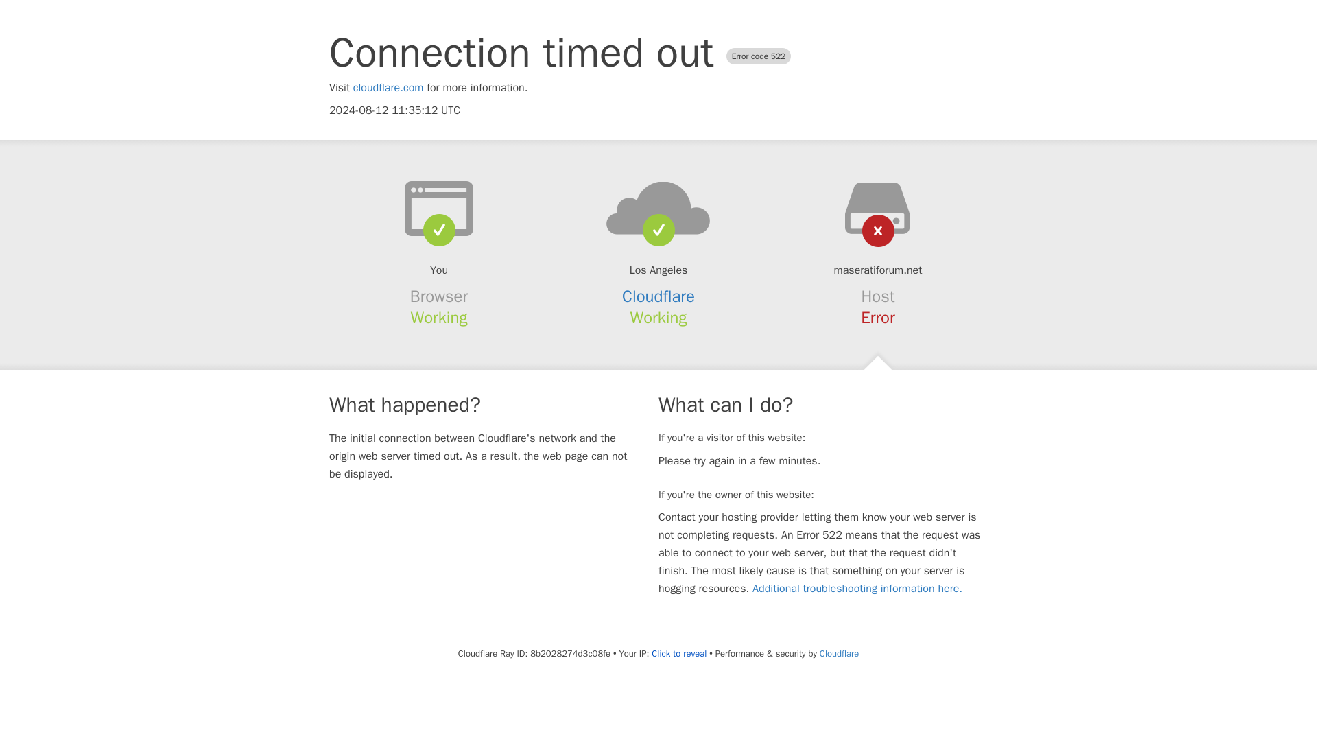  I want to click on Click to reveal, so click(679, 653).